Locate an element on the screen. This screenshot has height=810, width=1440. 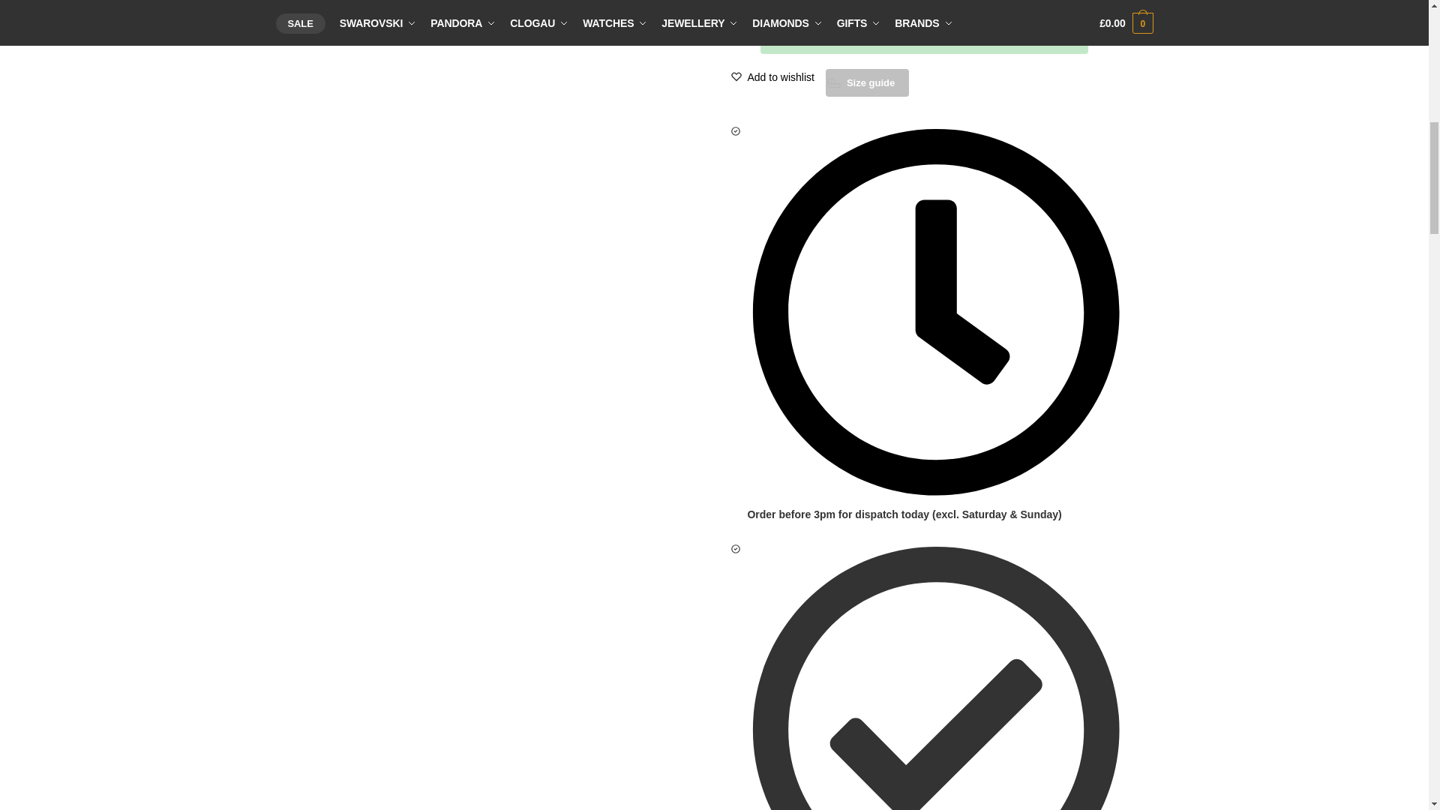
Wishlist is located at coordinates (780, 77).